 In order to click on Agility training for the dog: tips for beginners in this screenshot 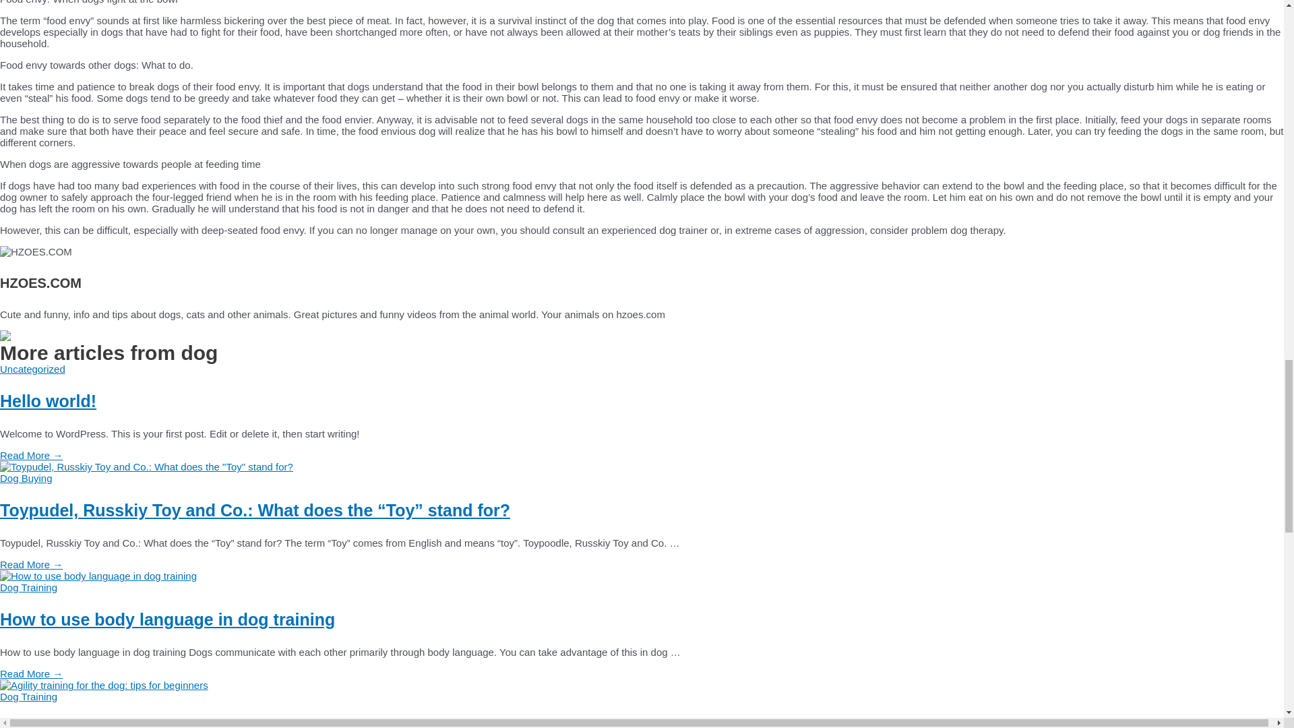, I will do `click(104, 685)`.